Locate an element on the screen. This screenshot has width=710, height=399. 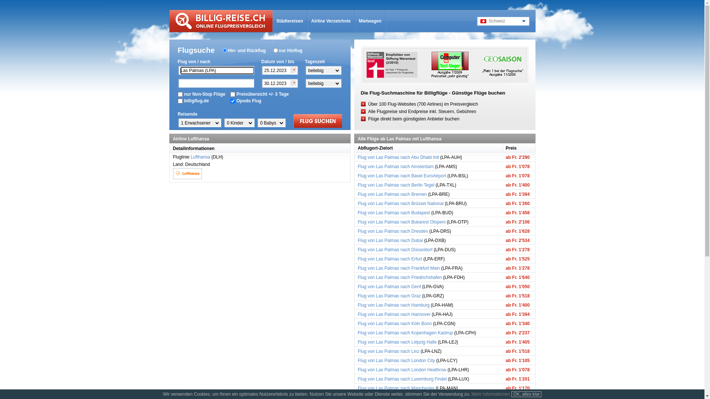
Flug von Las Palmas nach Friedrichshafen is located at coordinates (400, 277).